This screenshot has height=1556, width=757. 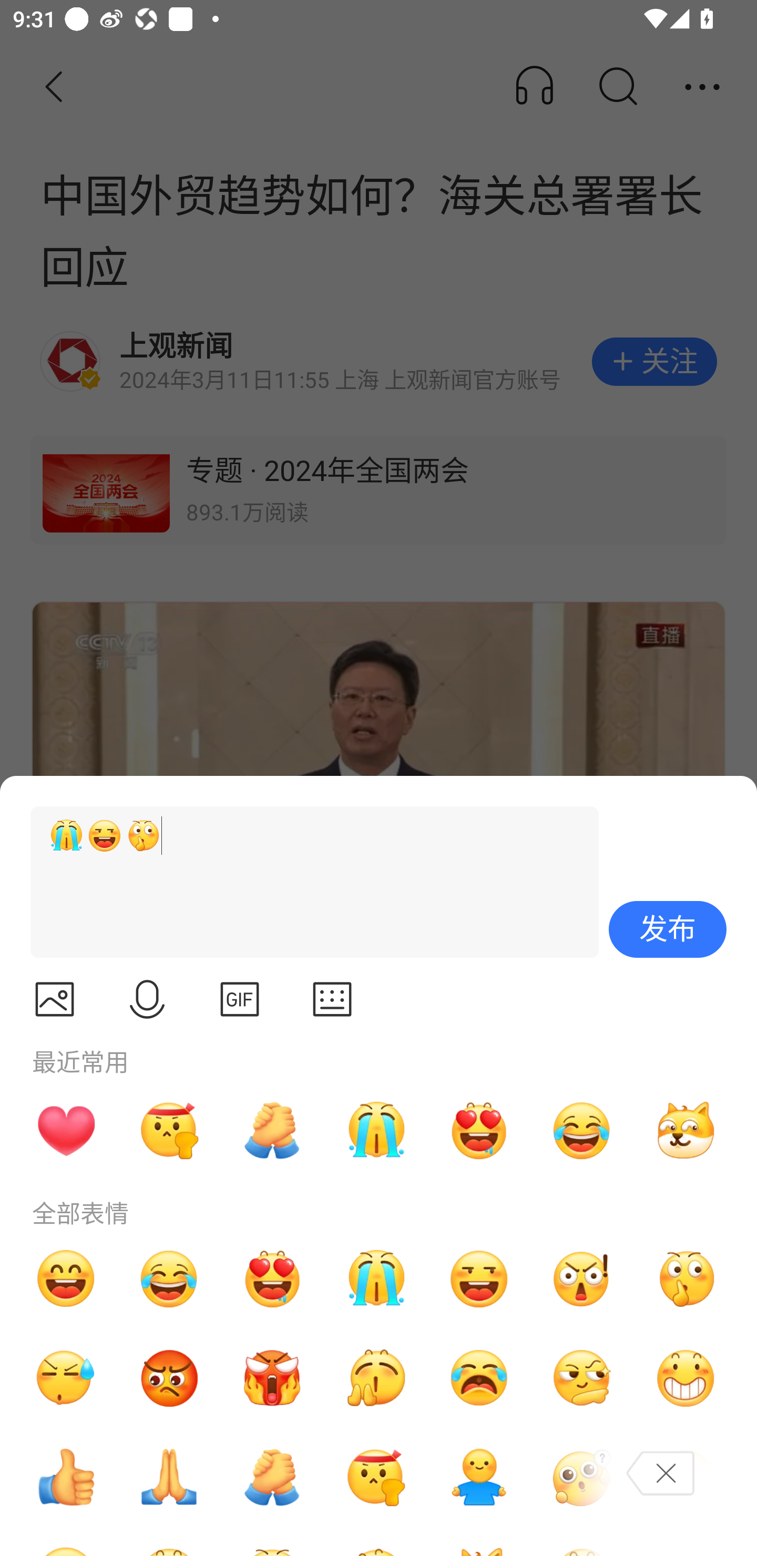 What do you see at coordinates (582, 1477) in the screenshot?
I see `疑问` at bounding box center [582, 1477].